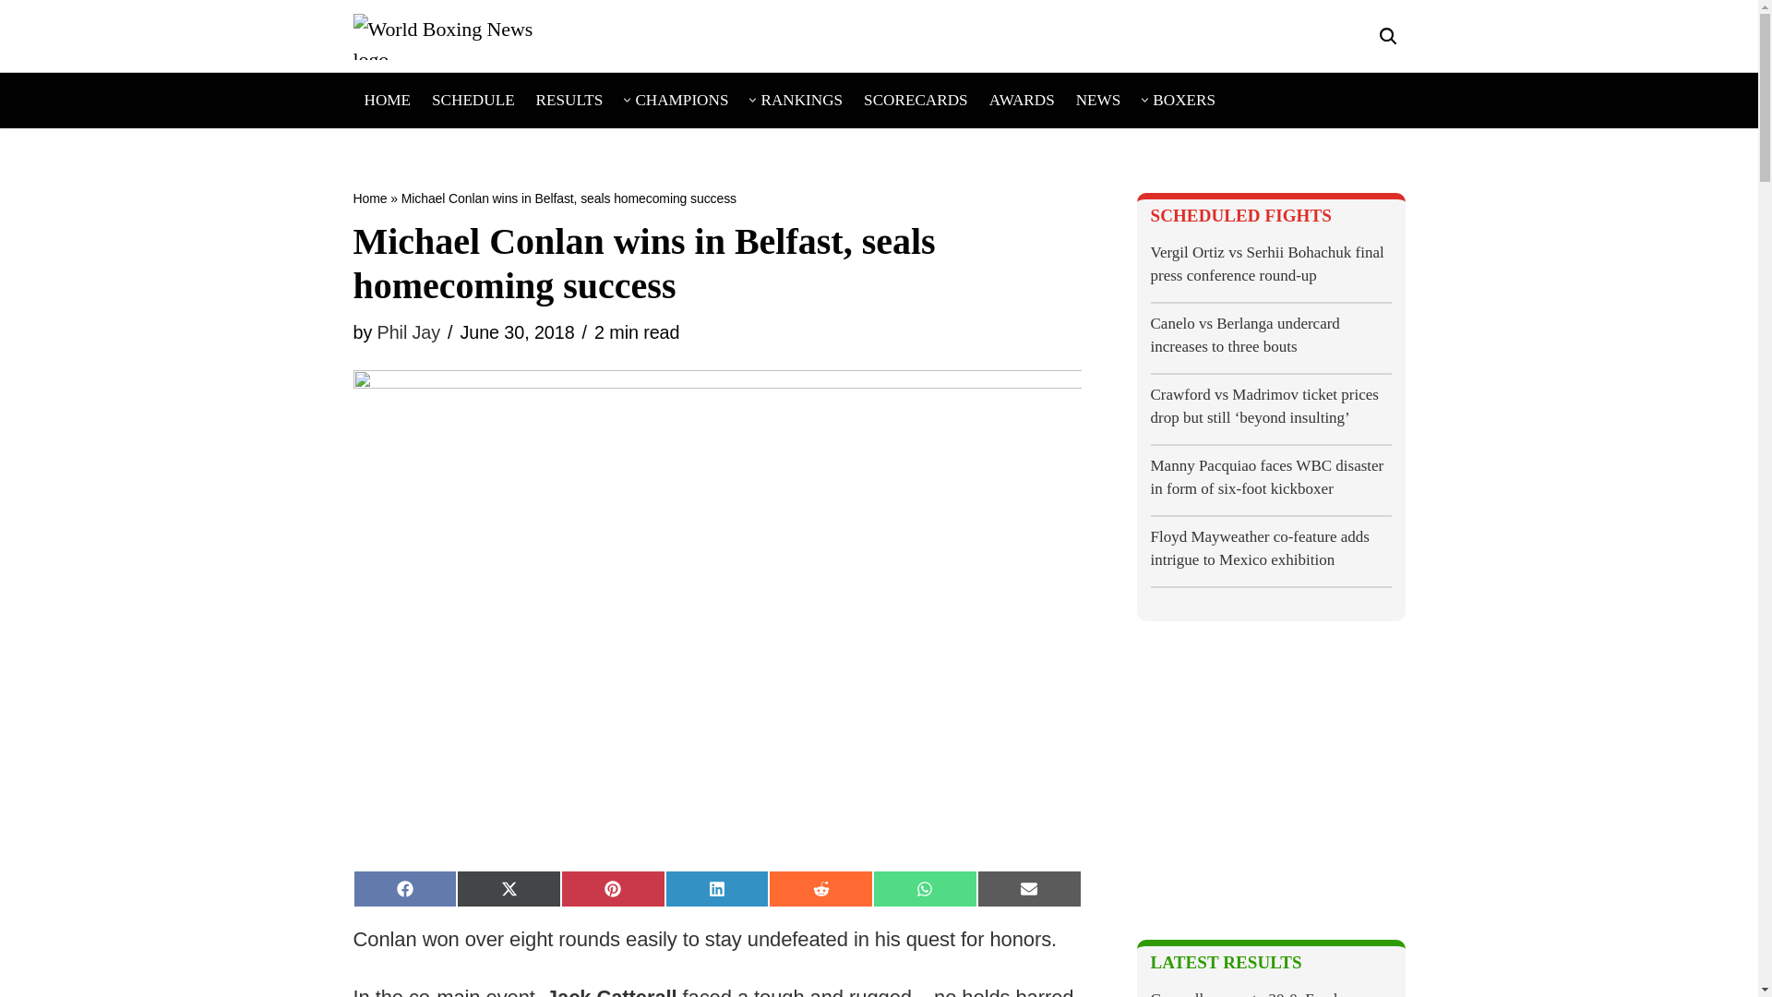 This screenshot has width=1772, height=997. What do you see at coordinates (1021, 100) in the screenshot?
I see `AWARDS` at bounding box center [1021, 100].